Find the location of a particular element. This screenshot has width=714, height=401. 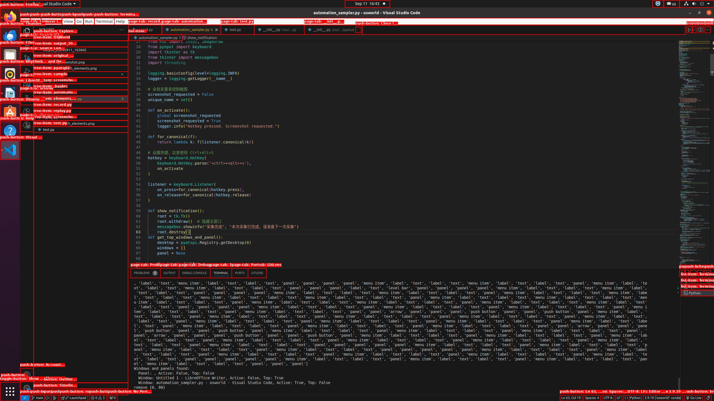

New Terminal (Ctrl+Shift+`) [Alt] Split Terminal (Ctrl+Shift+5) is located at coordinates (682, 273).